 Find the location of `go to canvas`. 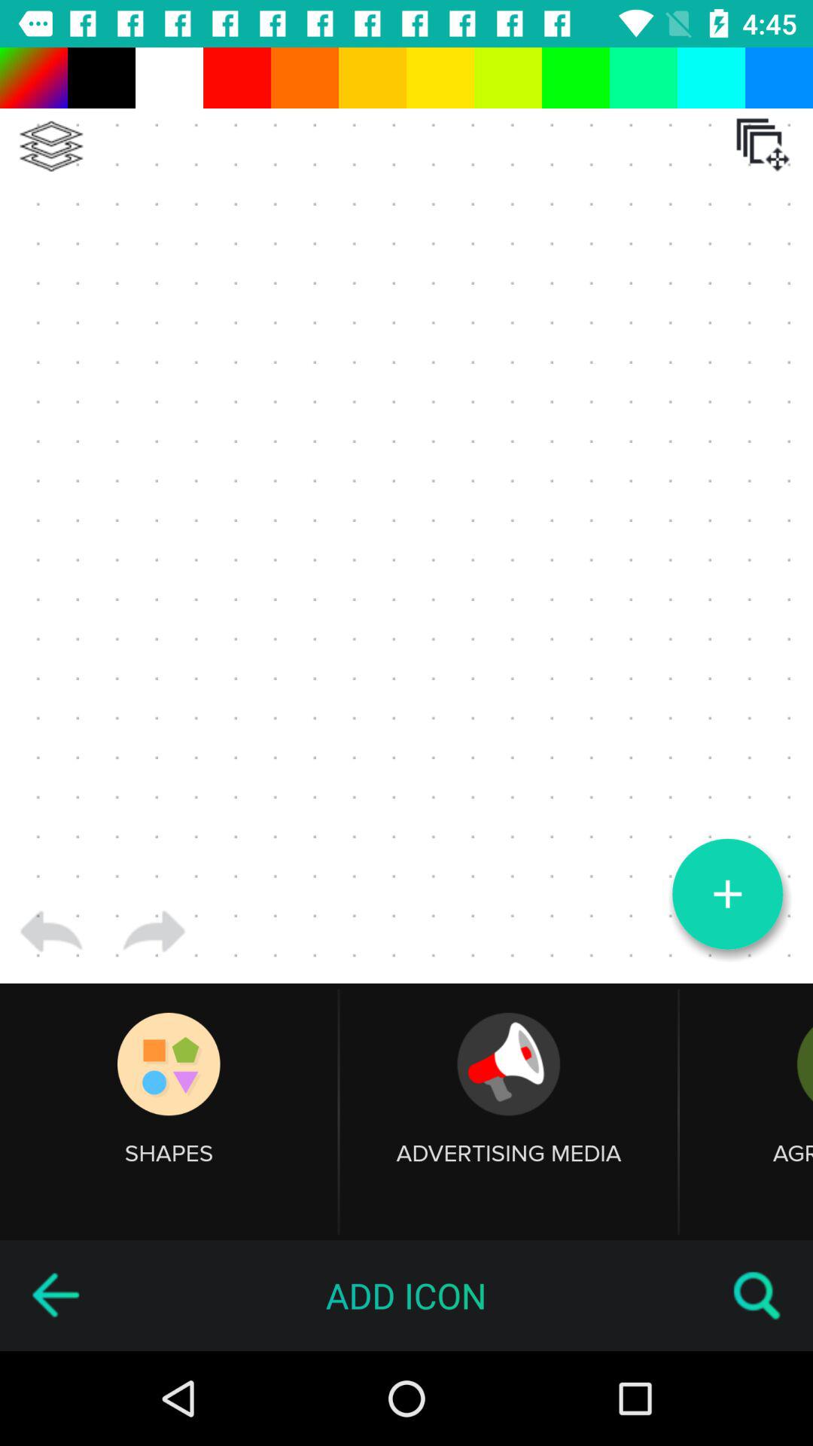

go to canvas is located at coordinates (406, 515).